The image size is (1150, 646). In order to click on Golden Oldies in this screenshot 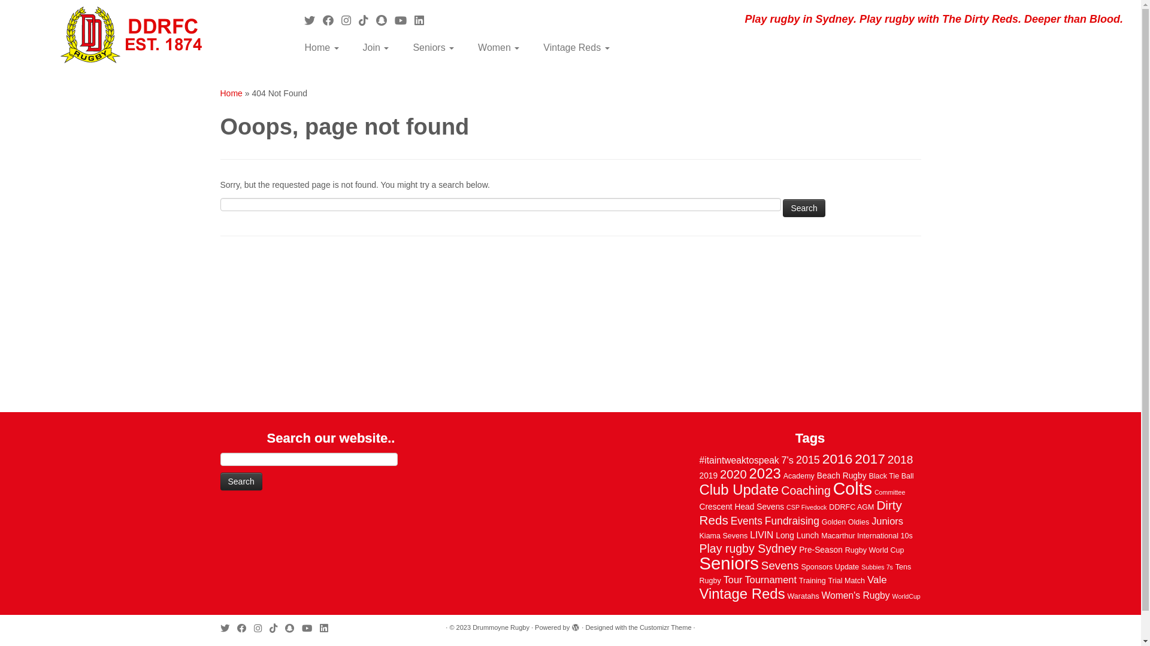, I will do `click(846, 522)`.